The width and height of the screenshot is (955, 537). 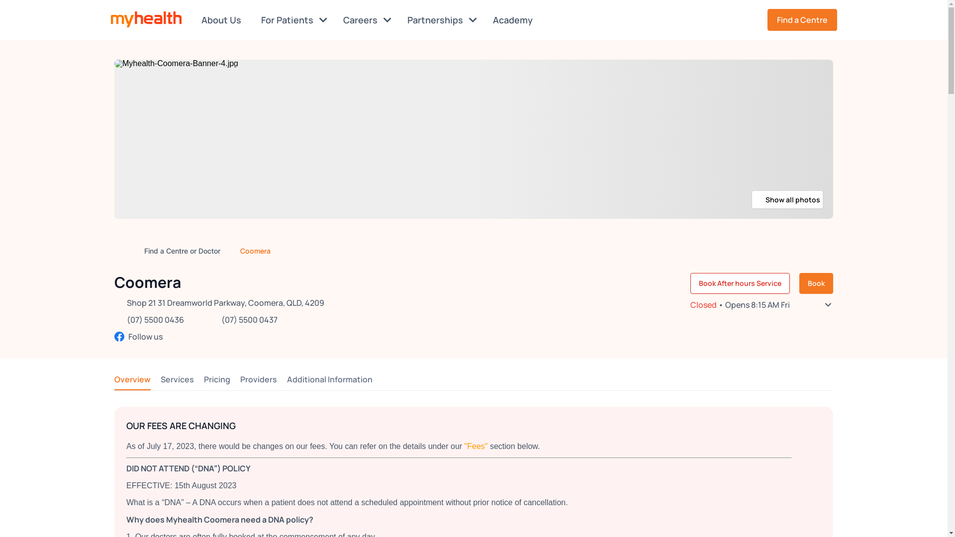 I want to click on Find a Centre or Doctor, so click(x=182, y=251).